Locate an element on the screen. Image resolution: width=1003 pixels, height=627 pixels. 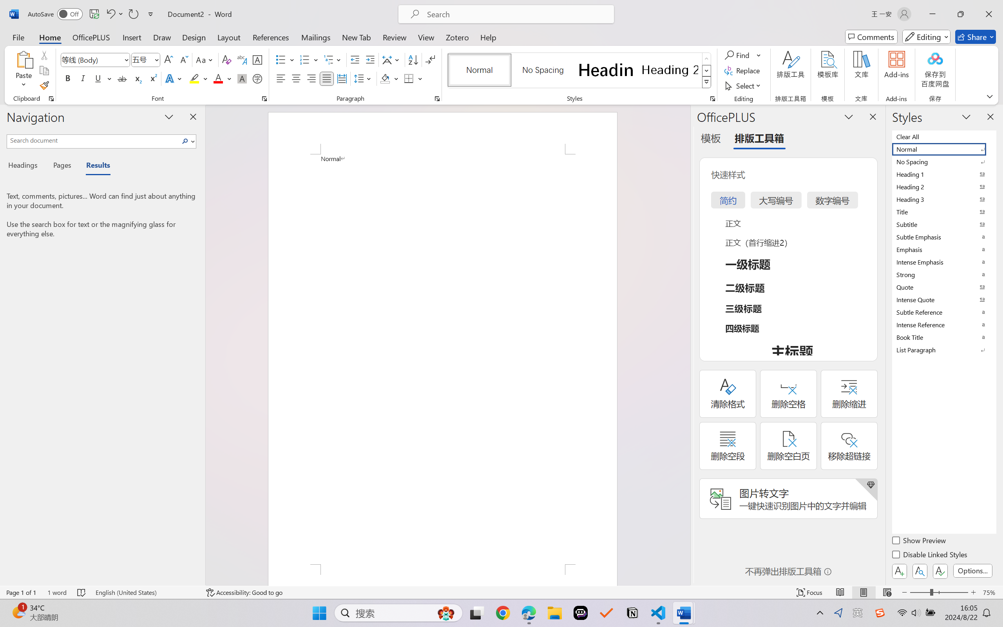
Text Effects and Typography is located at coordinates (174, 78).